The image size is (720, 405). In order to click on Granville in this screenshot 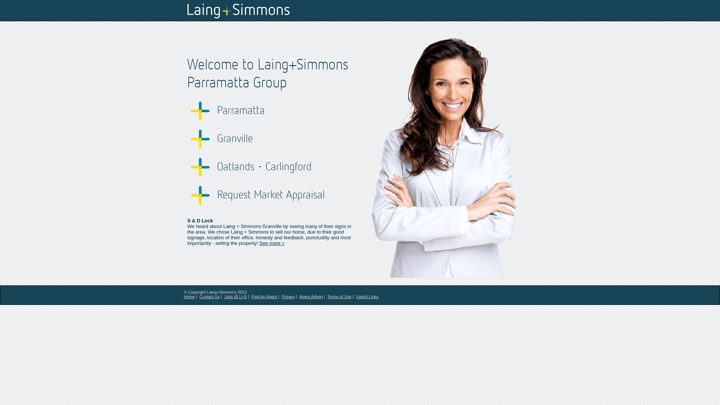, I will do `click(286, 139)`.